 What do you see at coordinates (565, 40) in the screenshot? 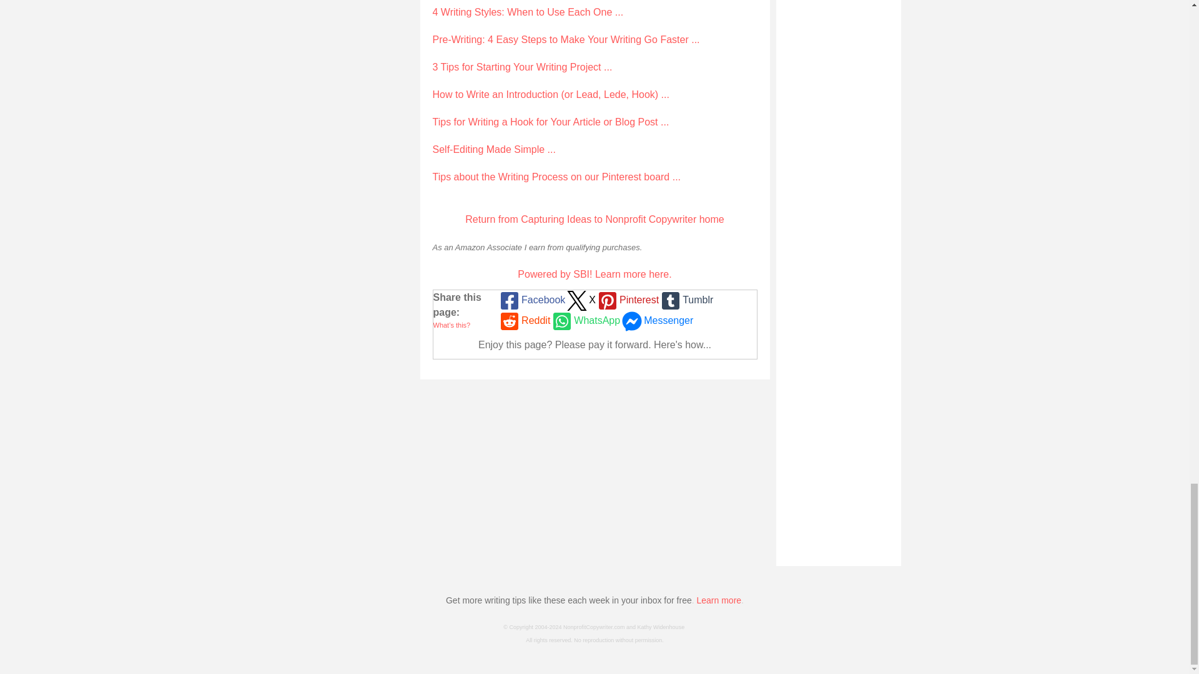
I see `Pre-Writing: 4 Easy Steps to Make Your Writing Go Faster ...` at bounding box center [565, 40].